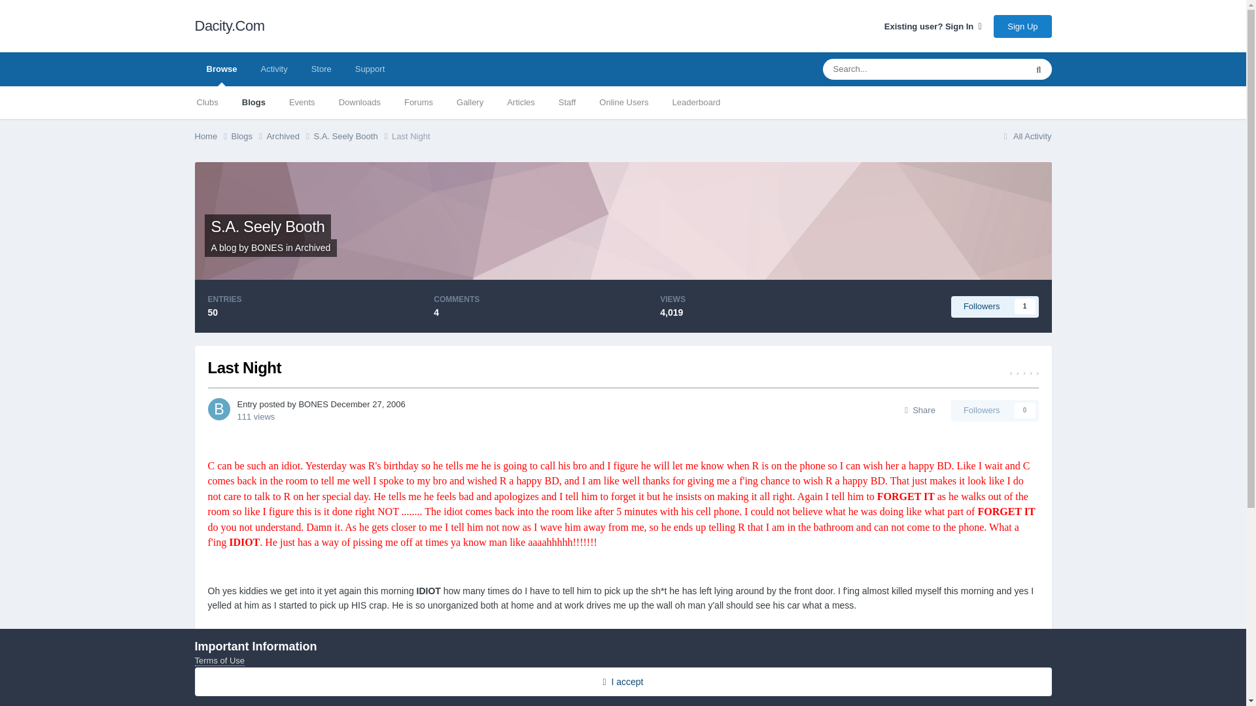 This screenshot has height=706, width=1256. Describe the element at coordinates (359, 102) in the screenshot. I see `Downloads` at that location.